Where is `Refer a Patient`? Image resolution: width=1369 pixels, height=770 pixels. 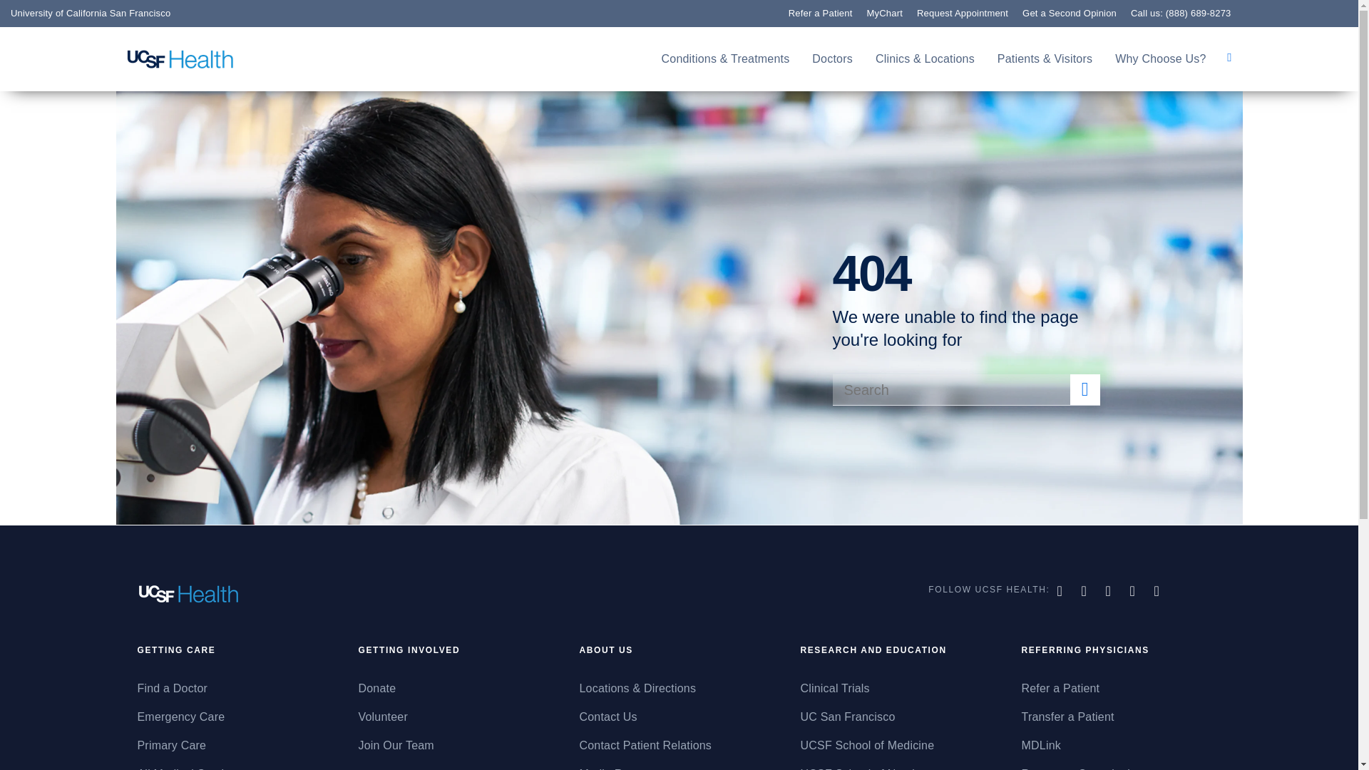
Refer a Patient is located at coordinates (1121, 689).